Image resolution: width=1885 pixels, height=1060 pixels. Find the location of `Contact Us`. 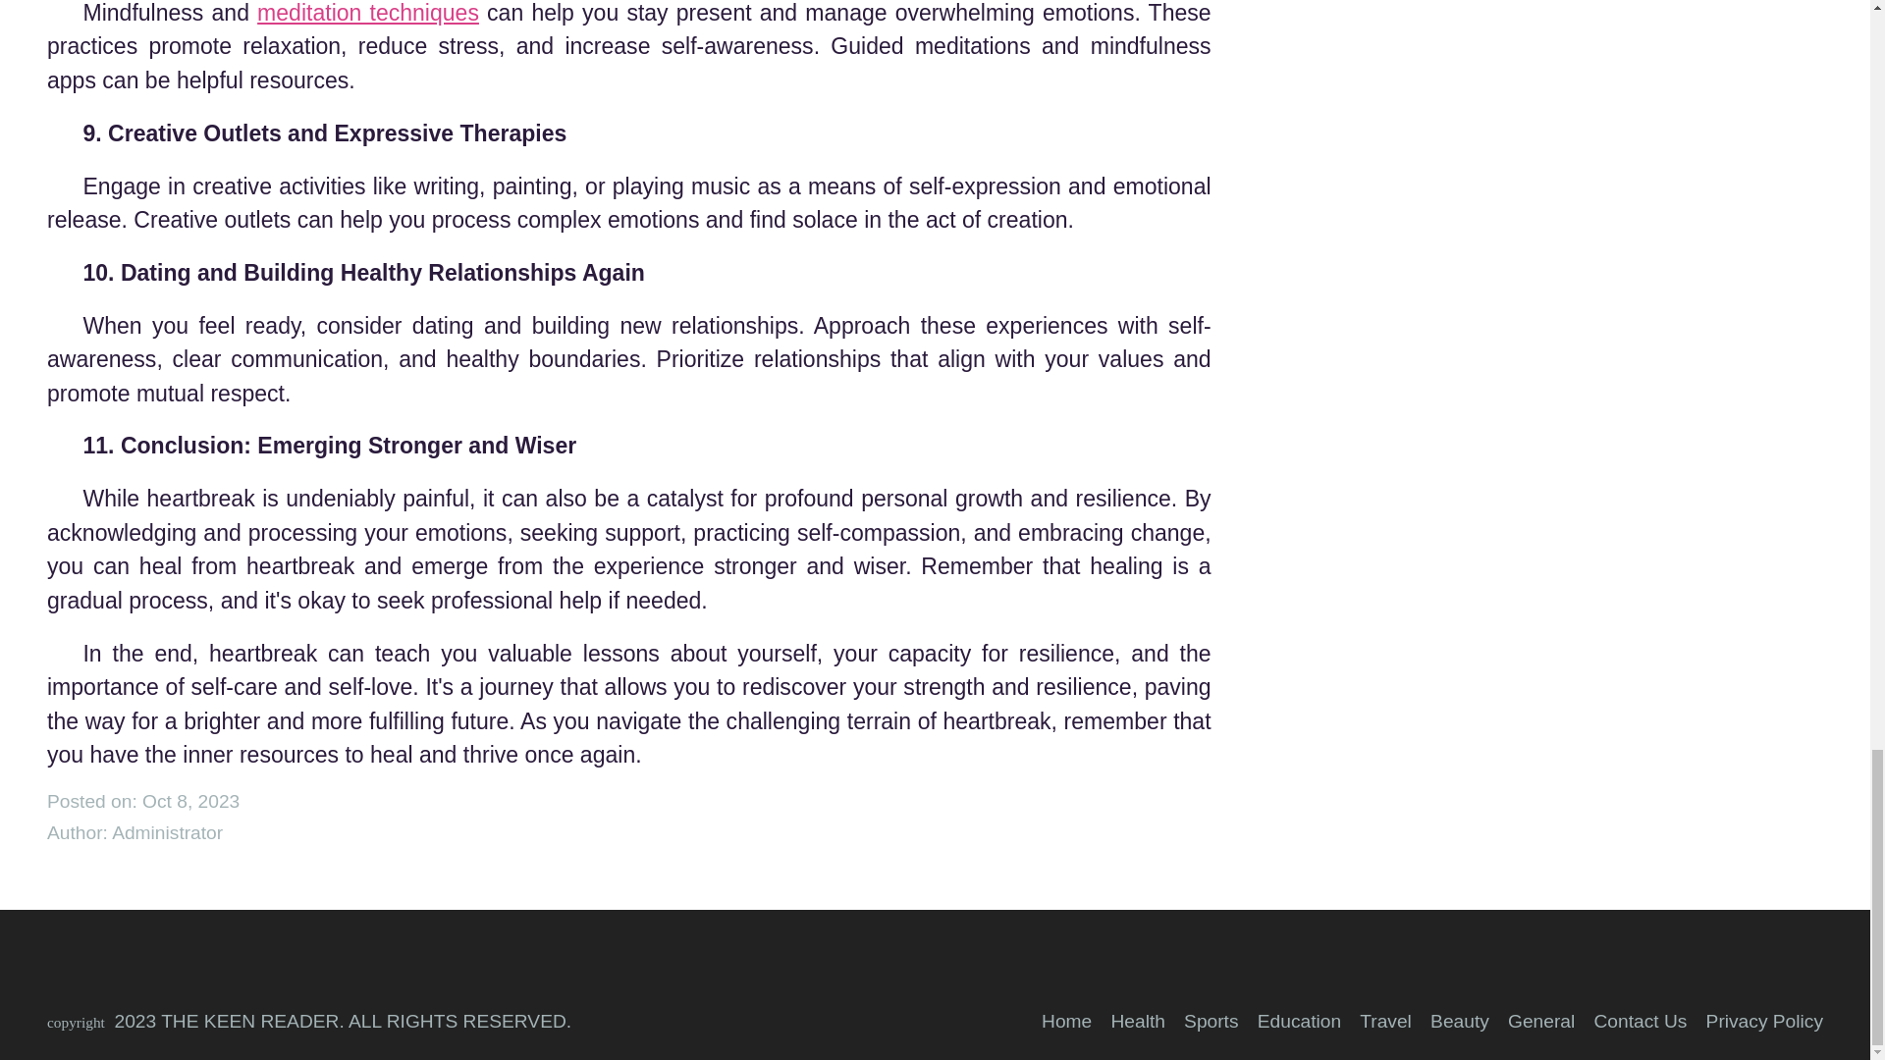

Contact Us is located at coordinates (1640, 1021).